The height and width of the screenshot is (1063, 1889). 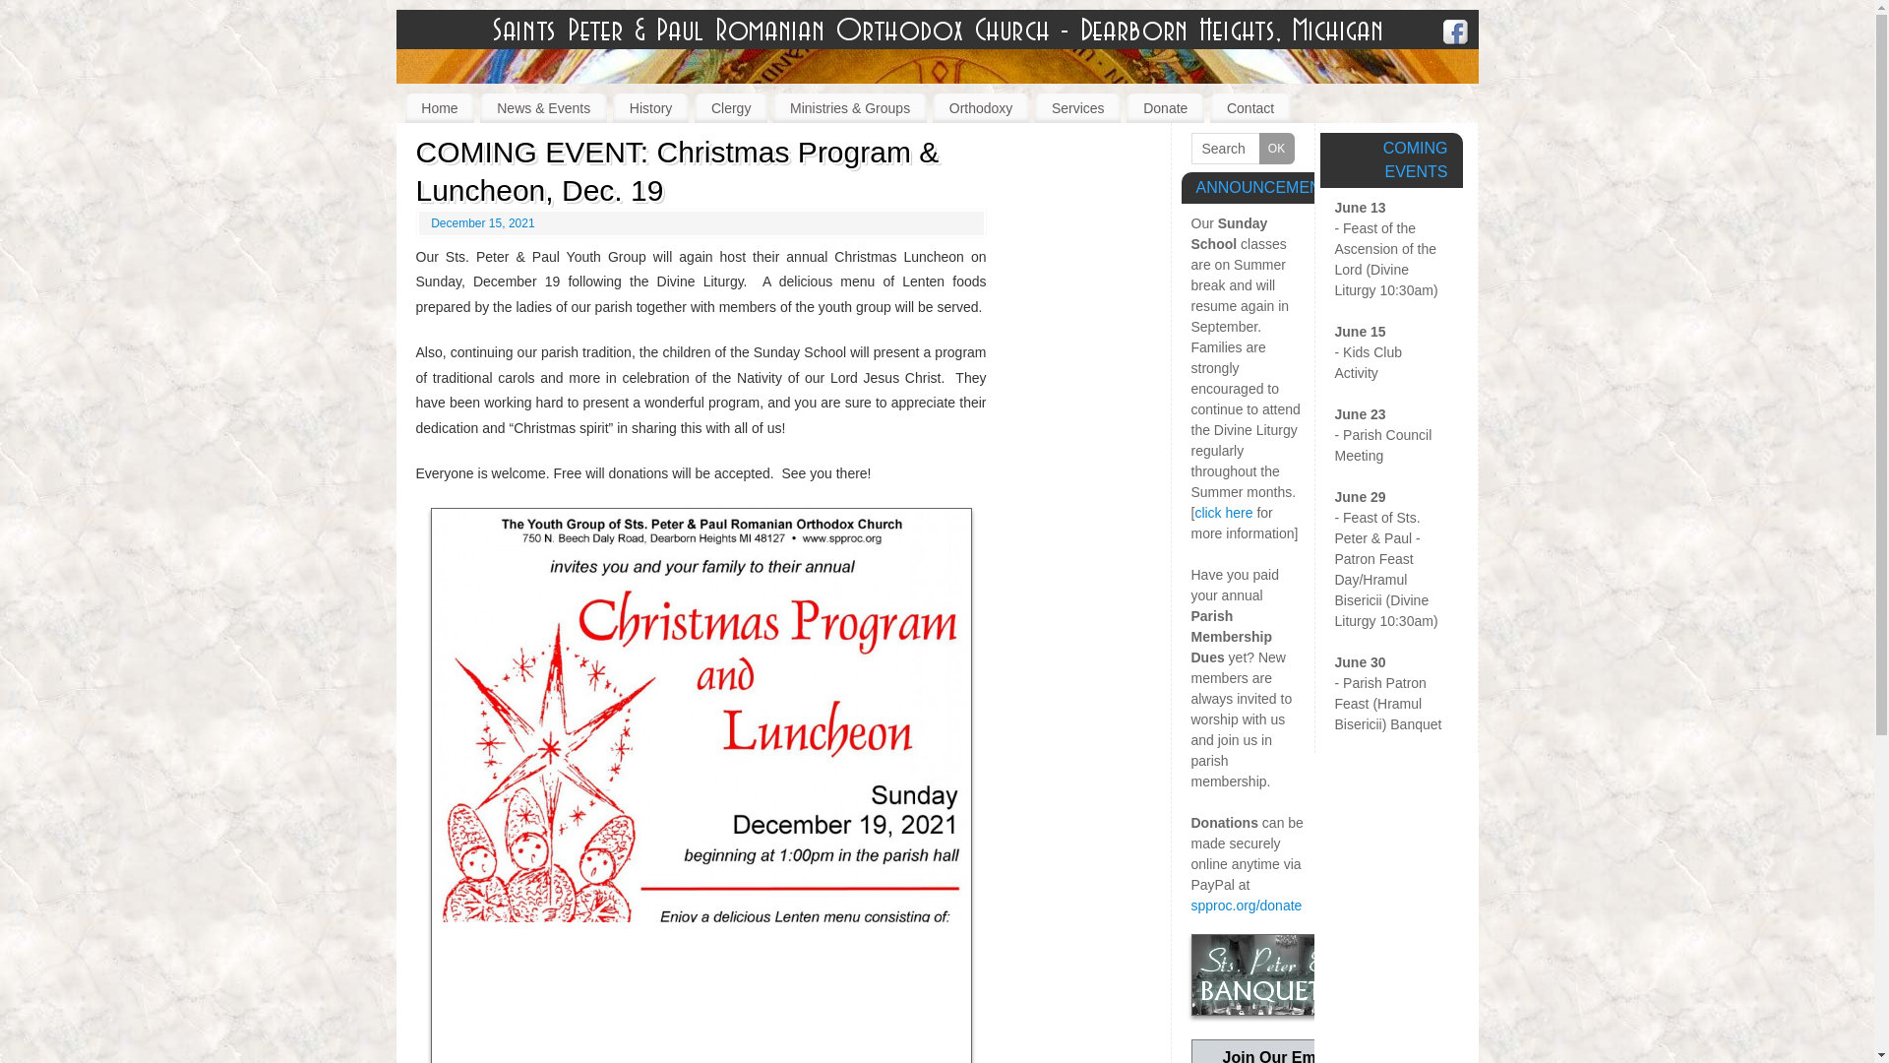 What do you see at coordinates (1165, 108) in the screenshot?
I see `Donate` at bounding box center [1165, 108].